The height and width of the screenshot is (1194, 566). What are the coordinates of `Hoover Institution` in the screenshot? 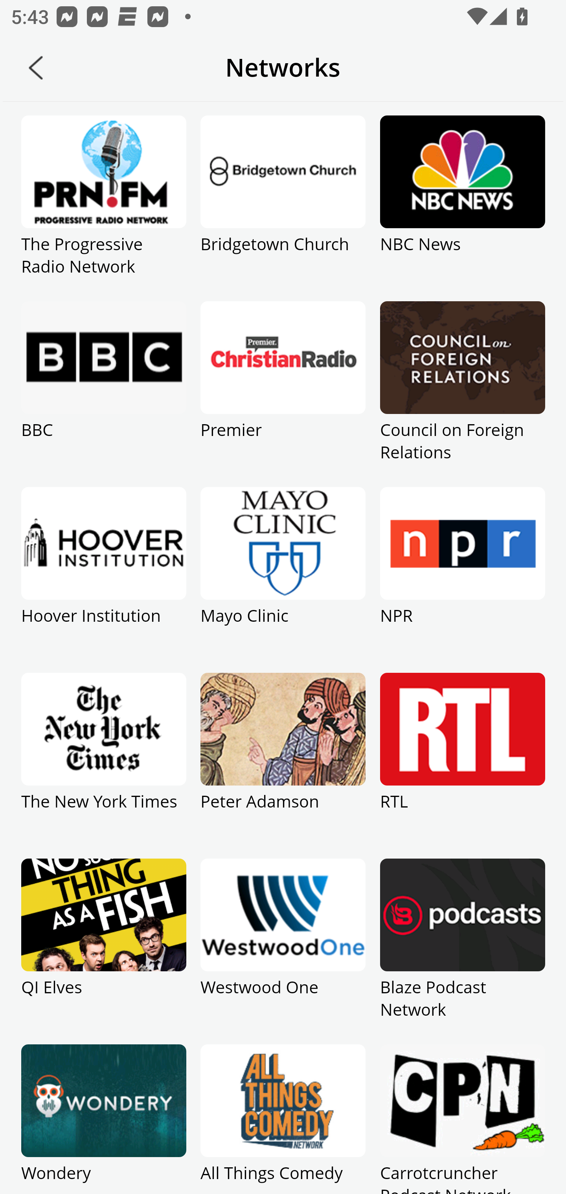 It's located at (103, 580).